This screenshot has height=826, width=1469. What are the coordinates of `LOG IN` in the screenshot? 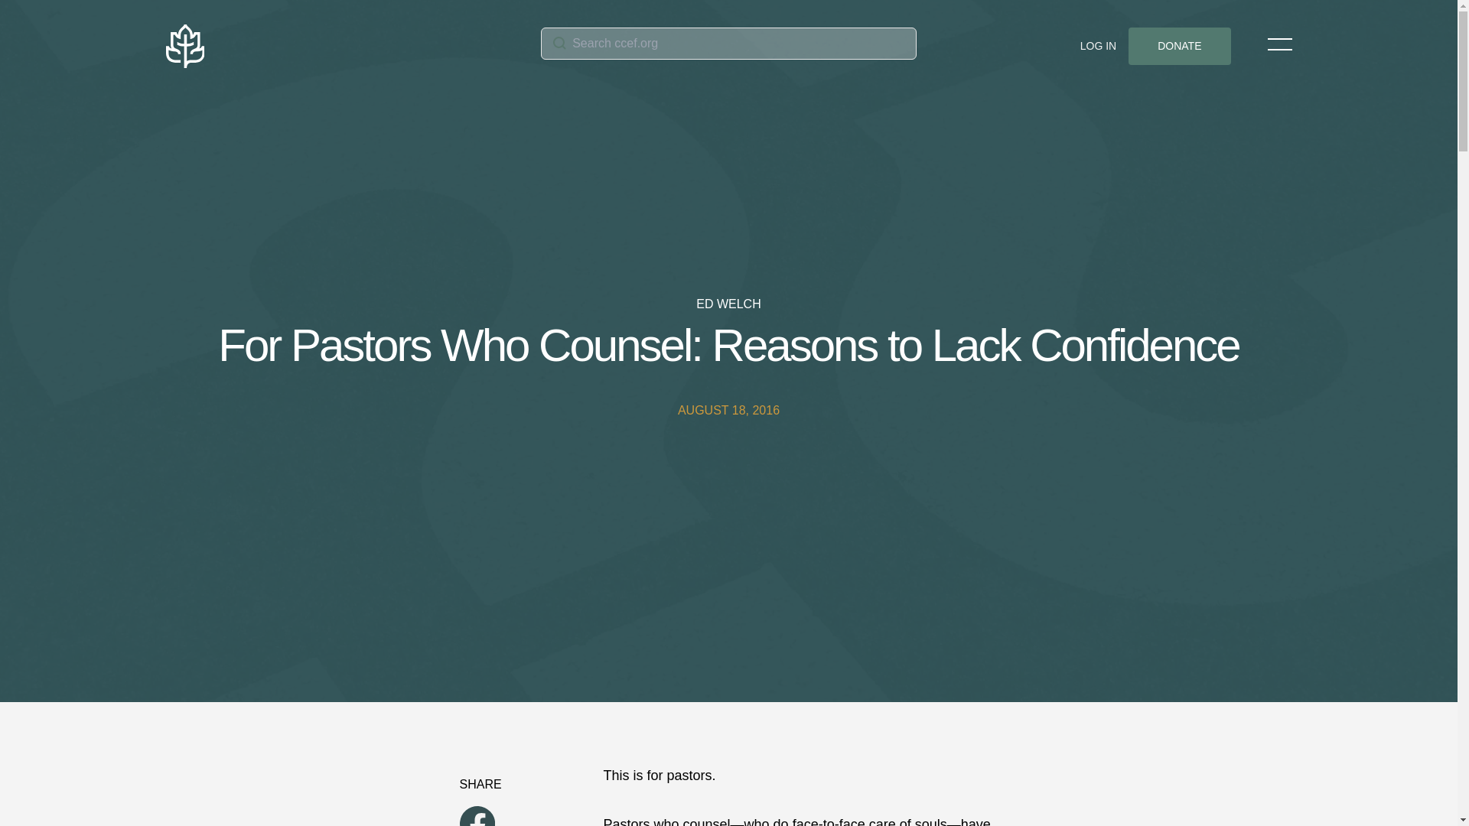 It's located at (1098, 46).